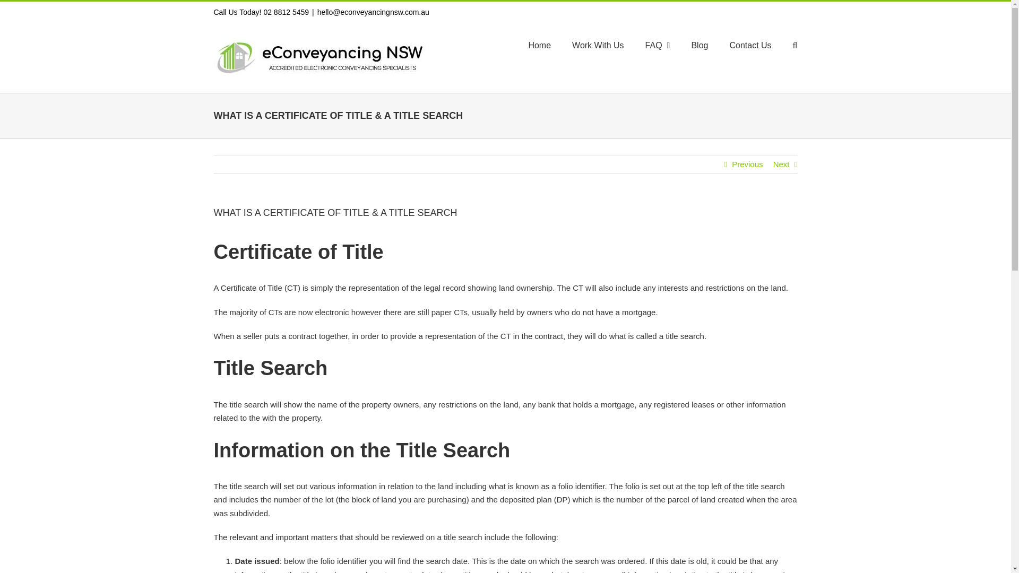 The height and width of the screenshot is (573, 1019). Describe the element at coordinates (750, 46) in the screenshot. I see `Contact Us` at that location.